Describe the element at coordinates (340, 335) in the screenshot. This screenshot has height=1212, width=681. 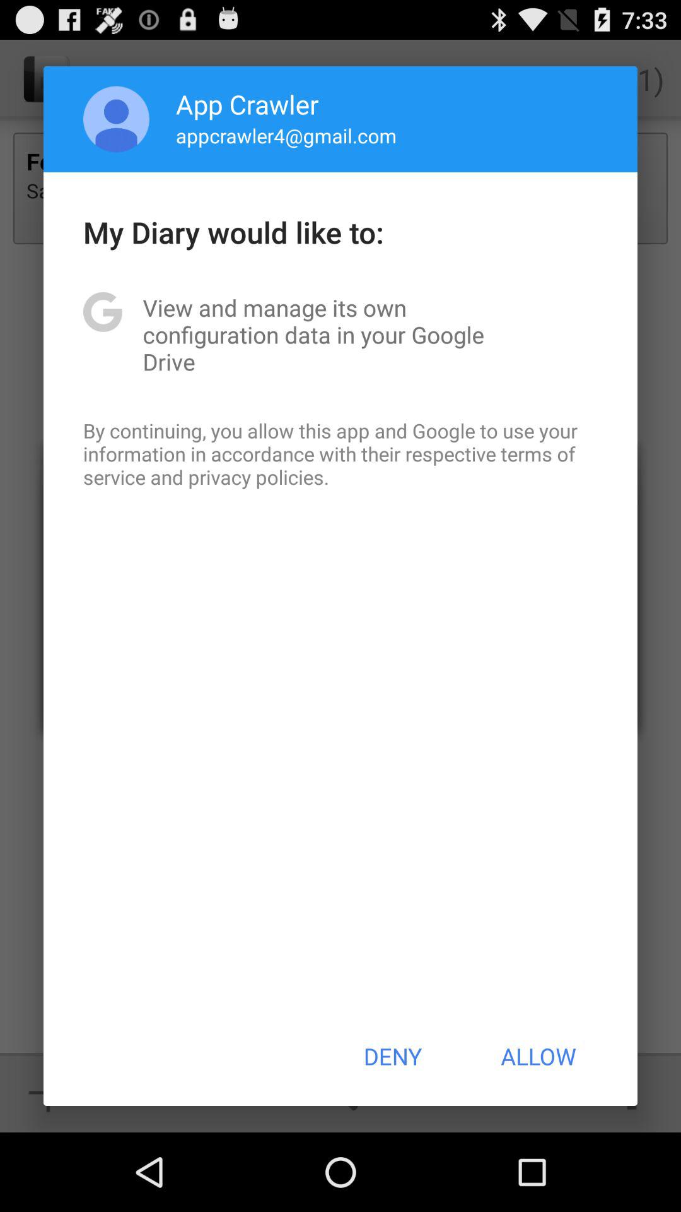
I see `flip until view and manage` at that location.